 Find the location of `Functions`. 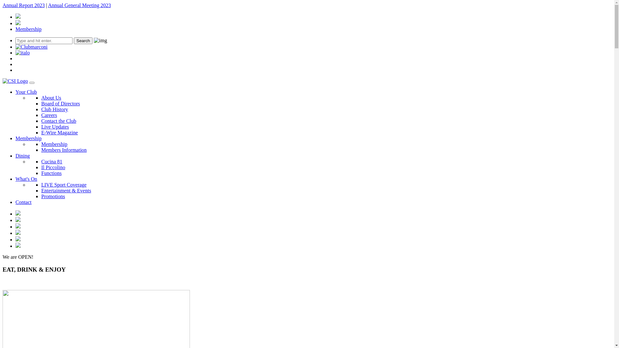

Functions is located at coordinates (52, 173).